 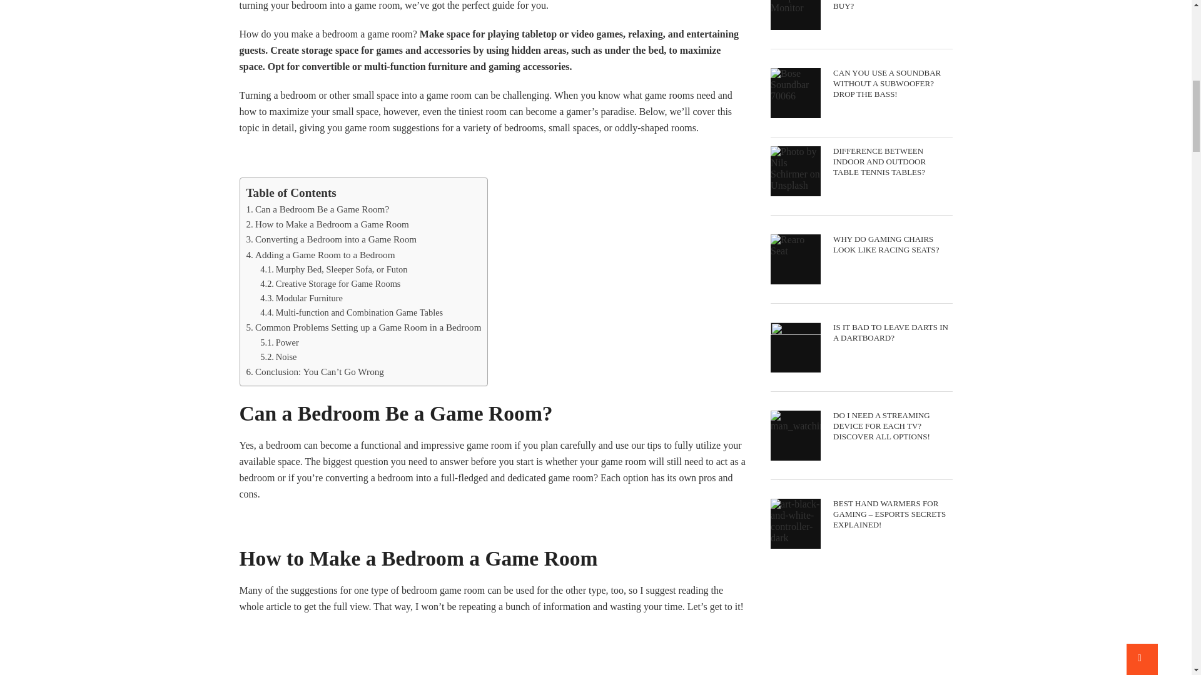 What do you see at coordinates (318, 209) in the screenshot?
I see `Can a Bedroom Be a Game Room?` at bounding box center [318, 209].